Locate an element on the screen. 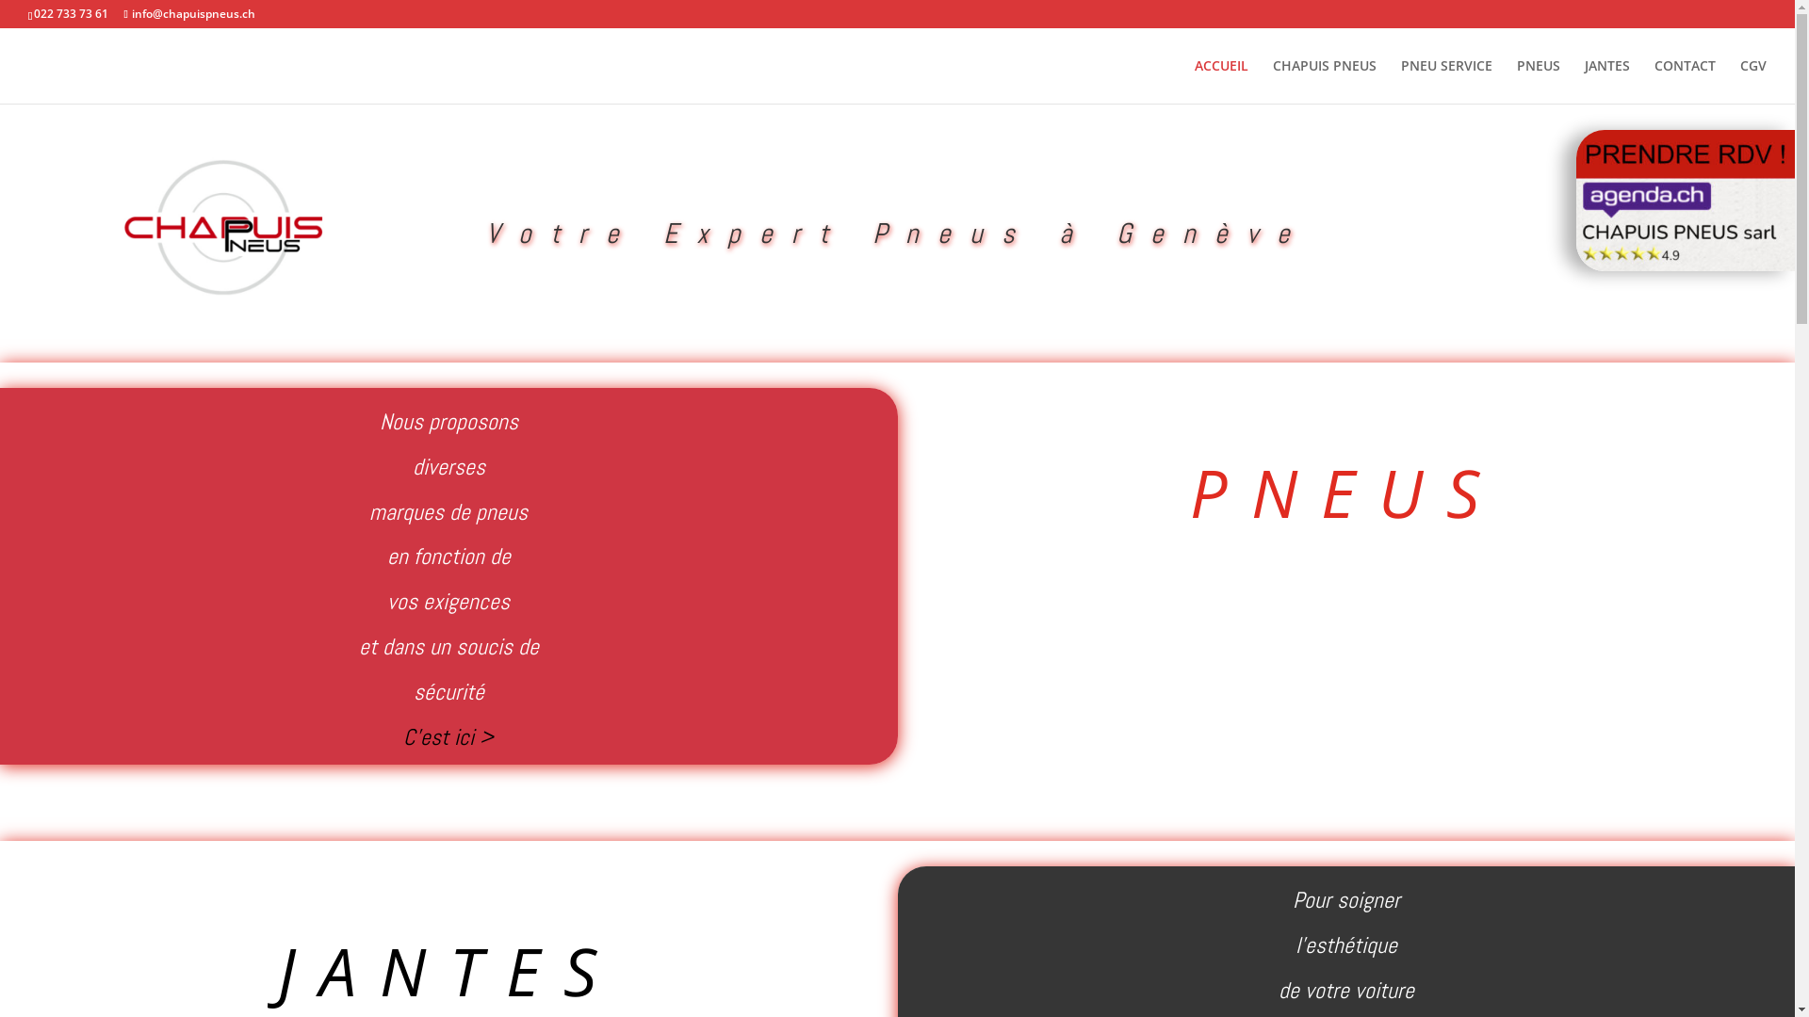 The image size is (1809, 1017). agenda-chapuis is located at coordinates (1686, 201).